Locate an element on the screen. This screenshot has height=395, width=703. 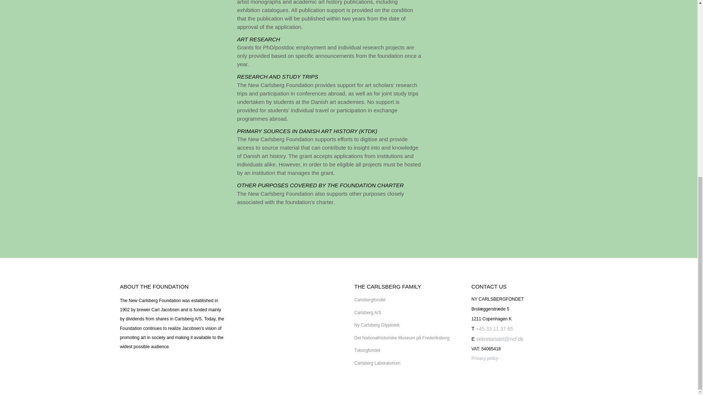
Databeskyttelsespolitik NCF EN is located at coordinates (485, 358).